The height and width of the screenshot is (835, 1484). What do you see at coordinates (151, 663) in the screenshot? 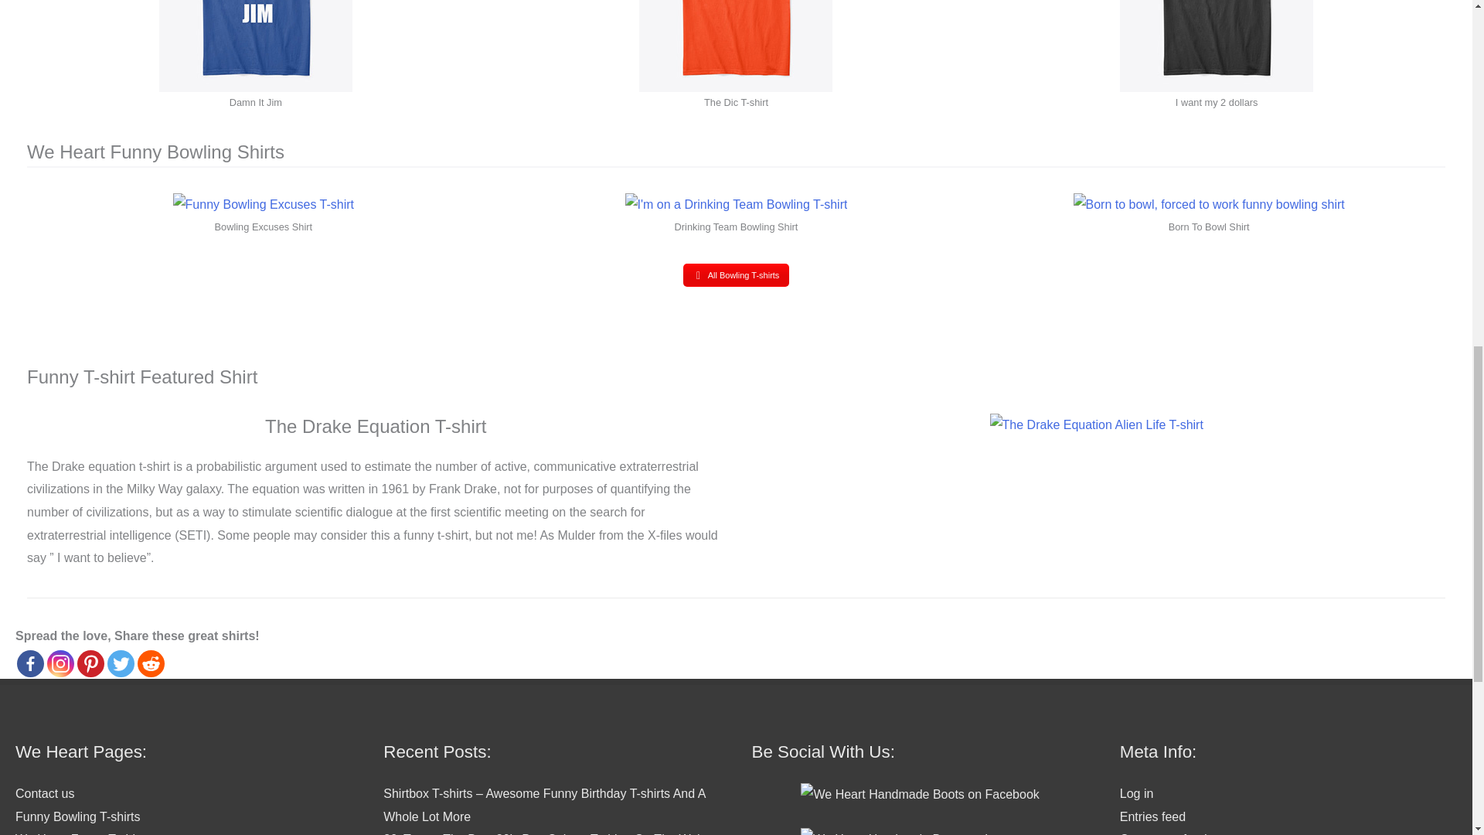
I see `Reddit` at bounding box center [151, 663].